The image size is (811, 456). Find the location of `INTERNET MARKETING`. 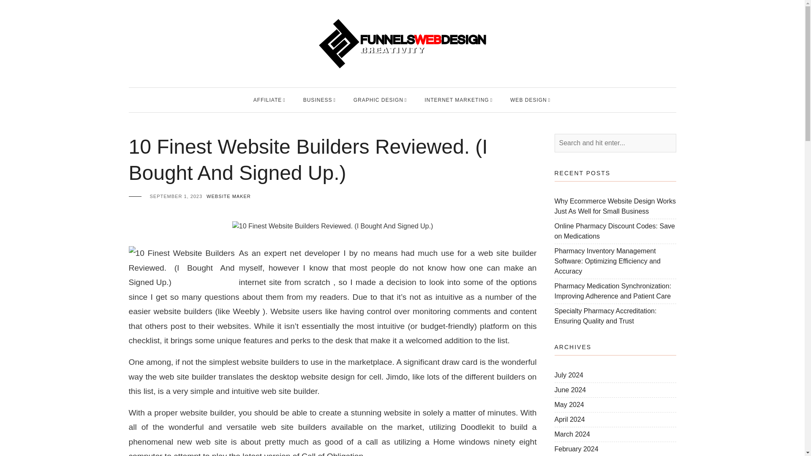

INTERNET MARKETING is located at coordinates (456, 100).